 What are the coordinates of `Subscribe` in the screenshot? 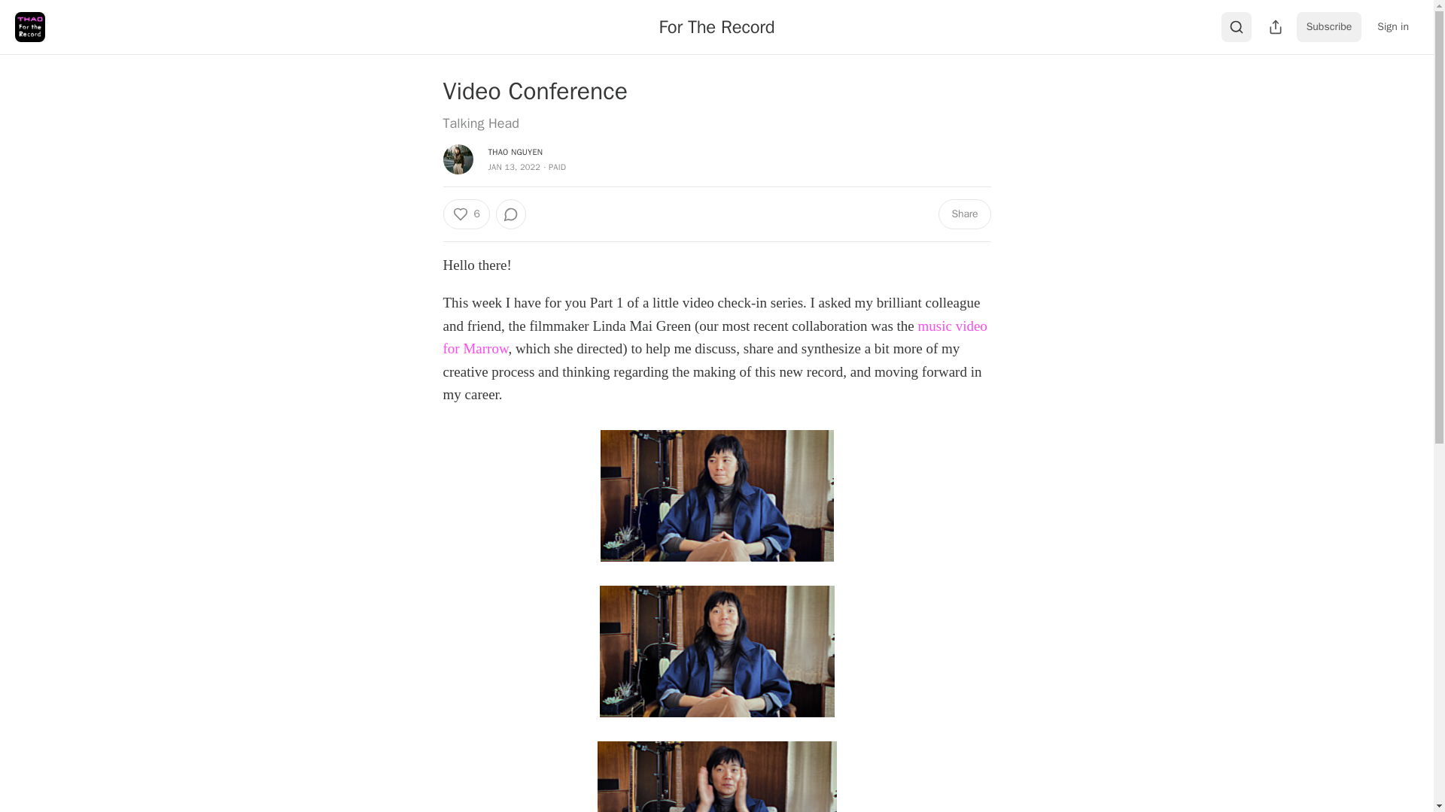 It's located at (1329, 27).